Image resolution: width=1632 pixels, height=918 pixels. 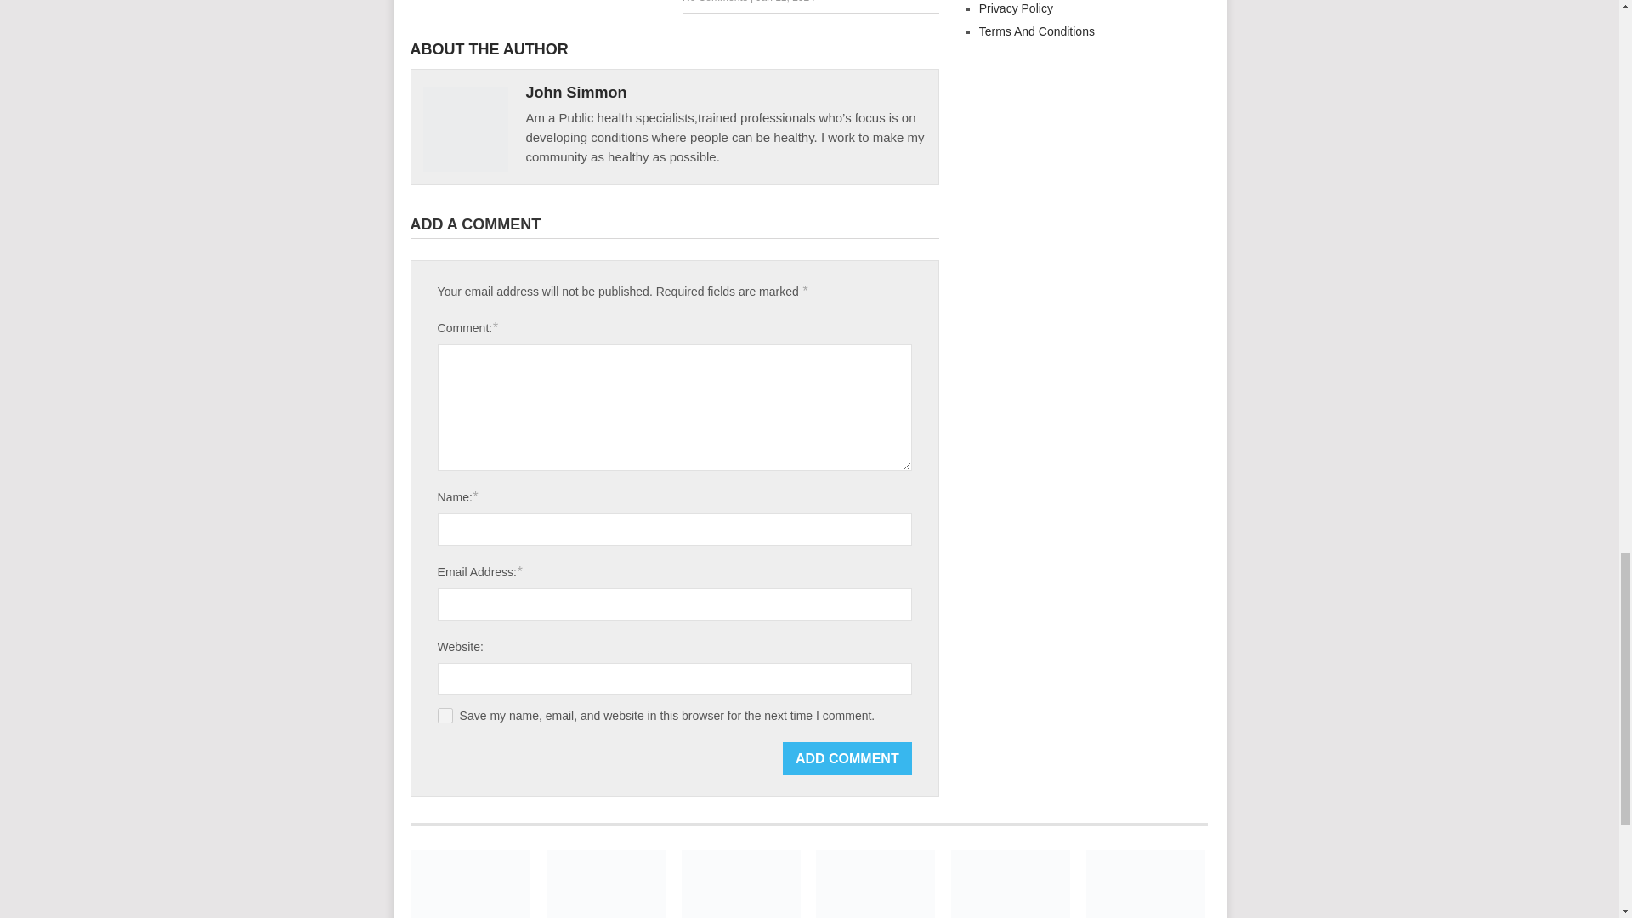 I want to click on Add Comment, so click(x=847, y=758).